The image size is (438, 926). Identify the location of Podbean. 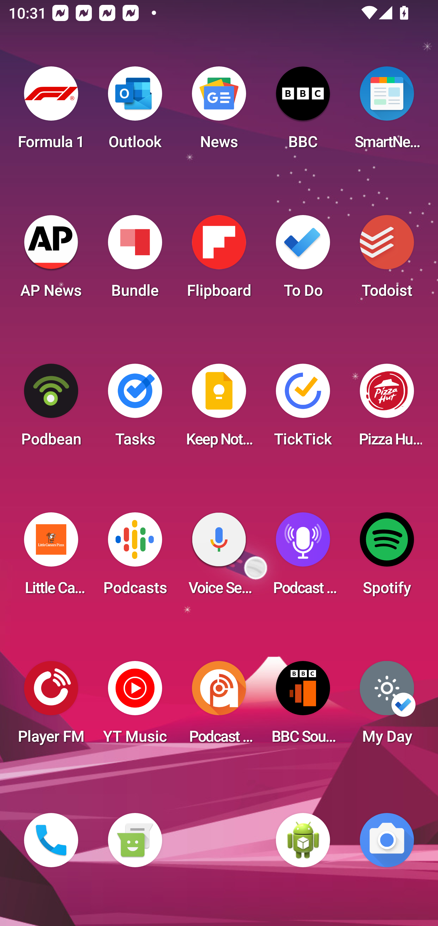
(51, 409).